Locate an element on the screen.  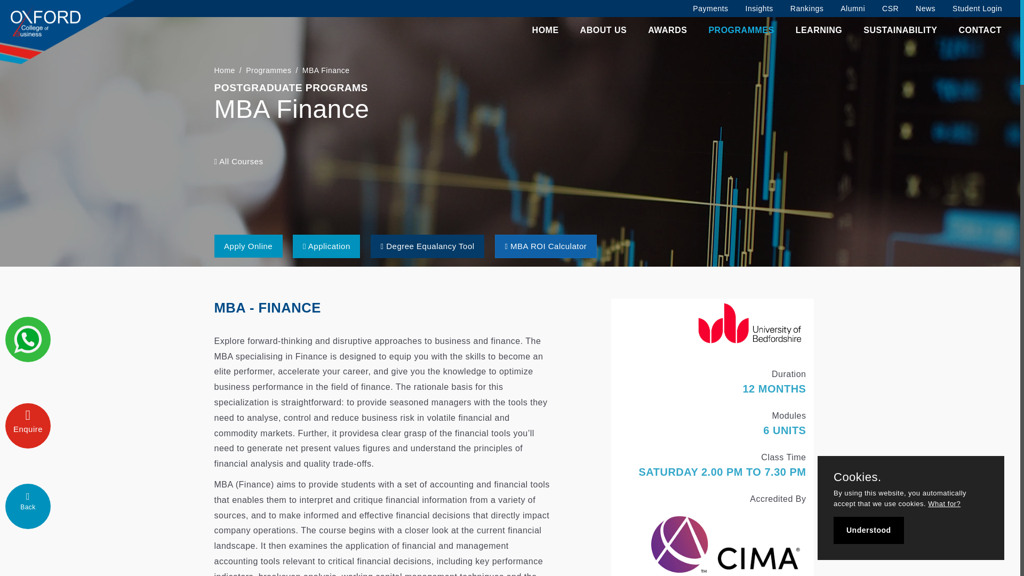
SUSTAINABILITY is located at coordinates (900, 30).